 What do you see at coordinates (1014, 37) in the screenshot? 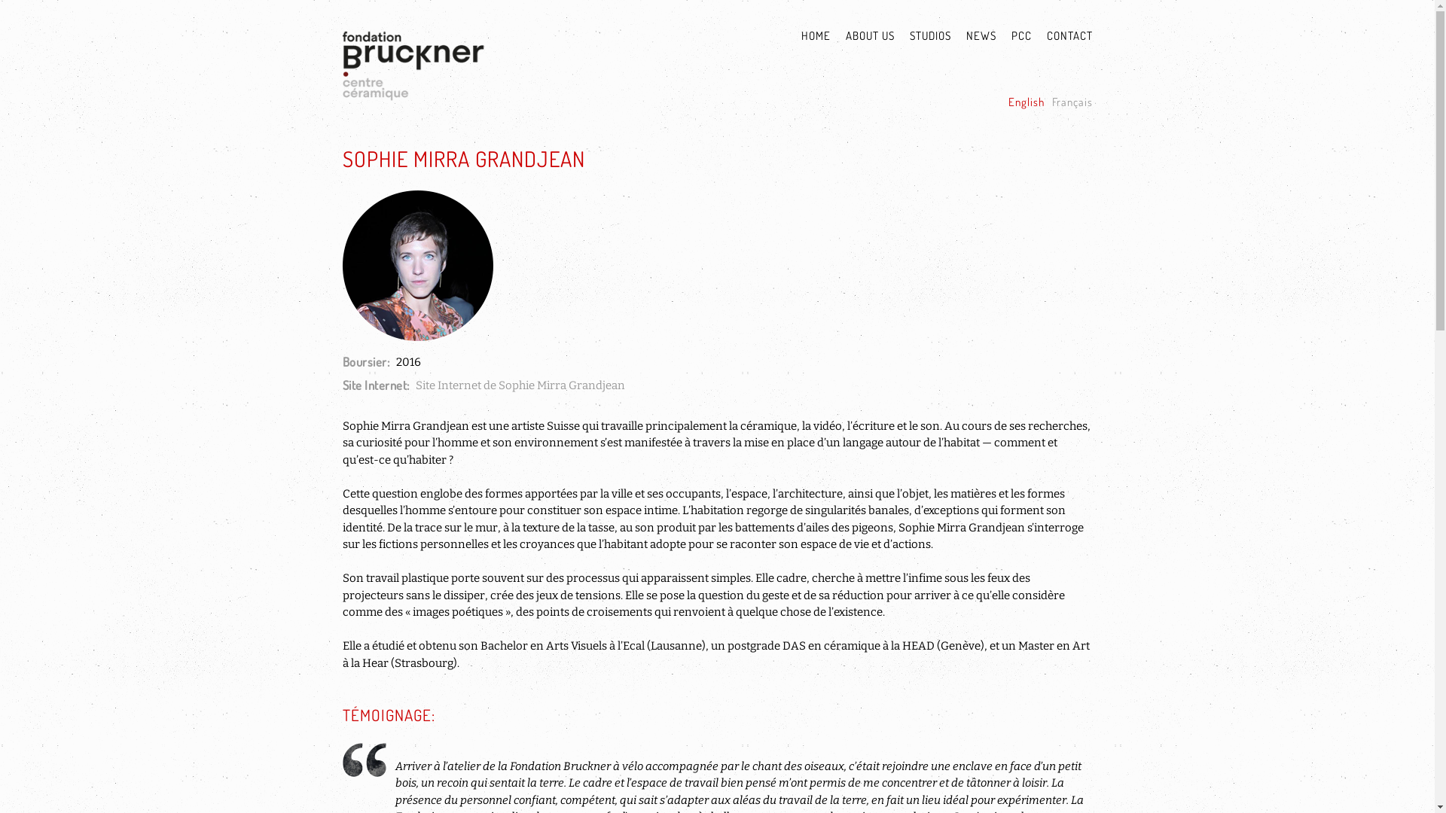
I see `PCC` at bounding box center [1014, 37].